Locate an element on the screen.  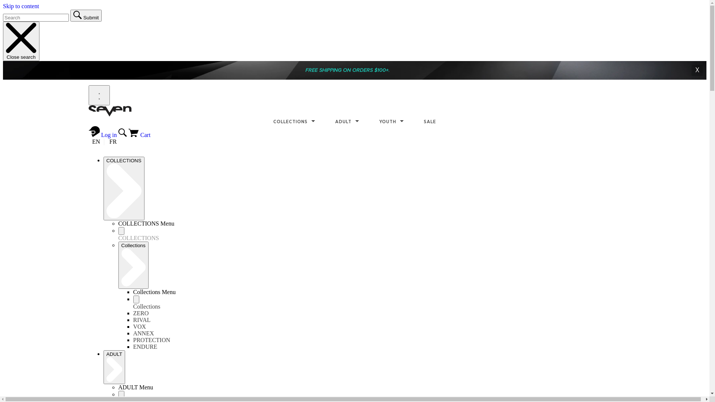
Combined Shape Created with Sketch. is located at coordinates (124, 135).